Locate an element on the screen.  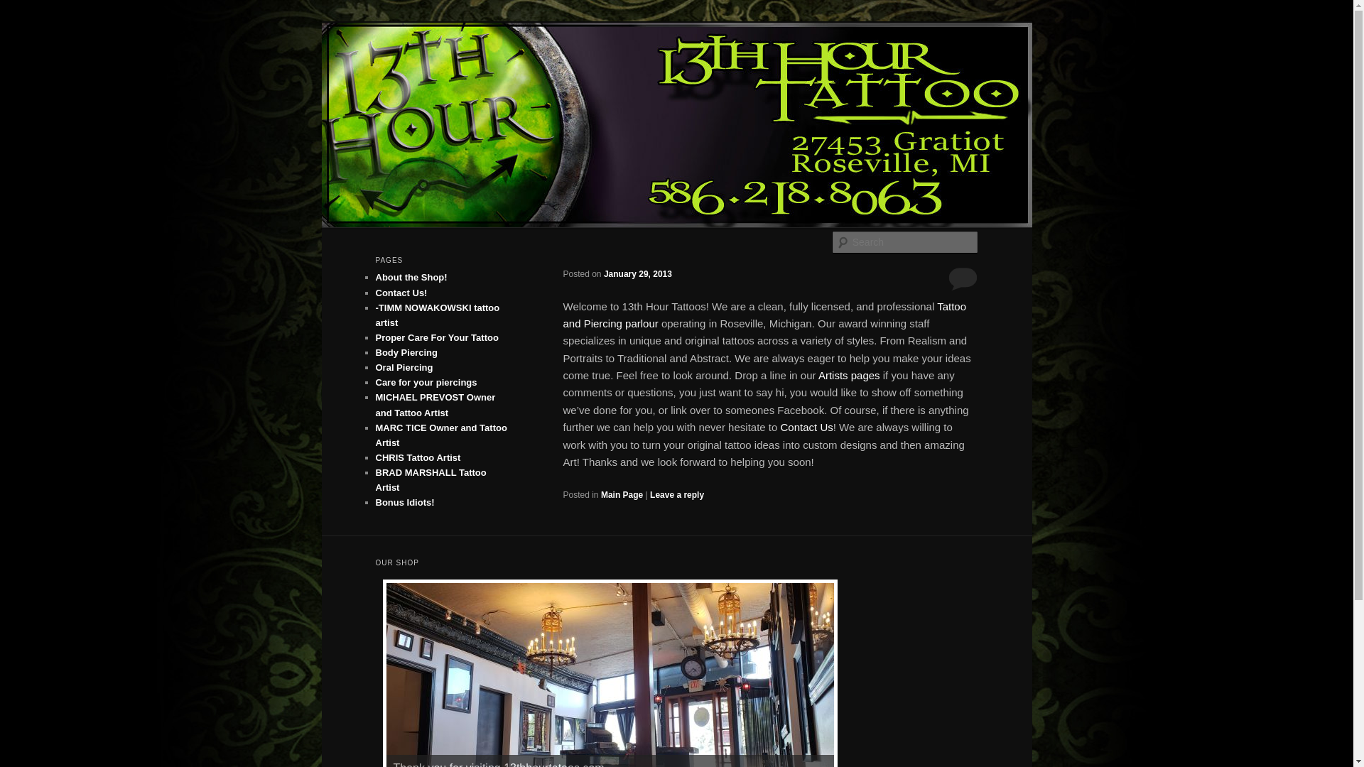
Leave a reply is located at coordinates (677, 495).